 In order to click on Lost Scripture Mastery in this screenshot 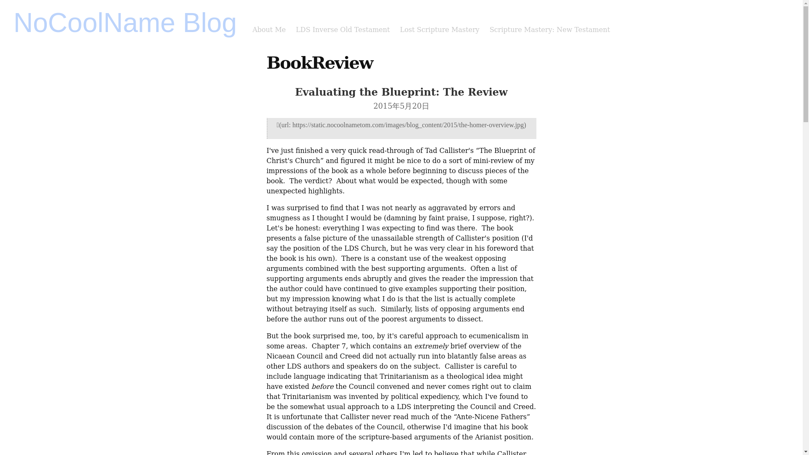, I will do `click(439, 29)`.